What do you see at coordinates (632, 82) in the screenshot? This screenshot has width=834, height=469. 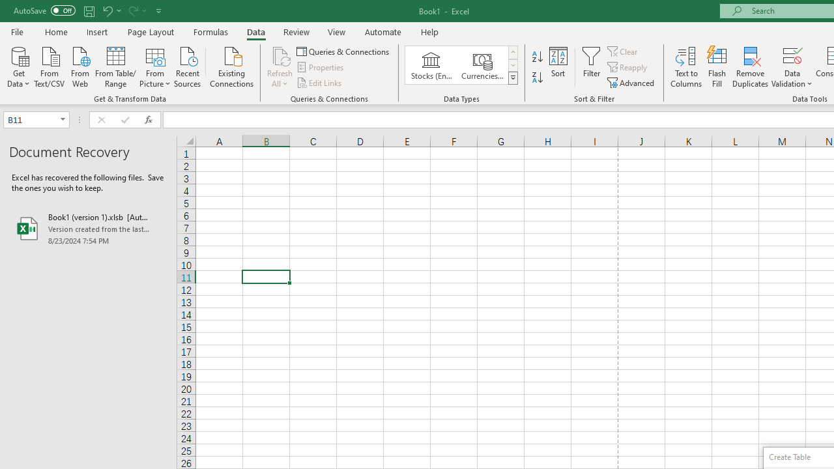 I see `Advanced...` at bounding box center [632, 82].